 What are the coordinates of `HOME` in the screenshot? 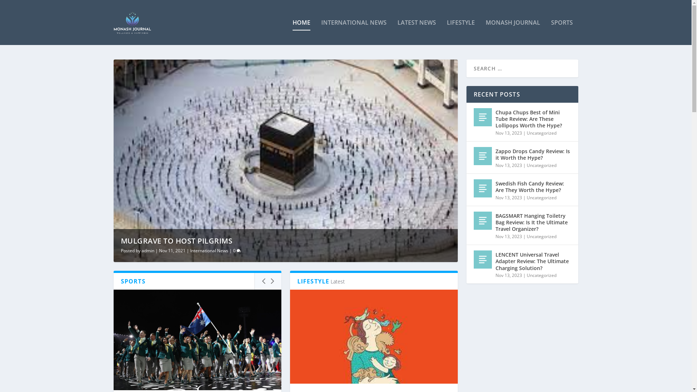 It's located at (301, 32).